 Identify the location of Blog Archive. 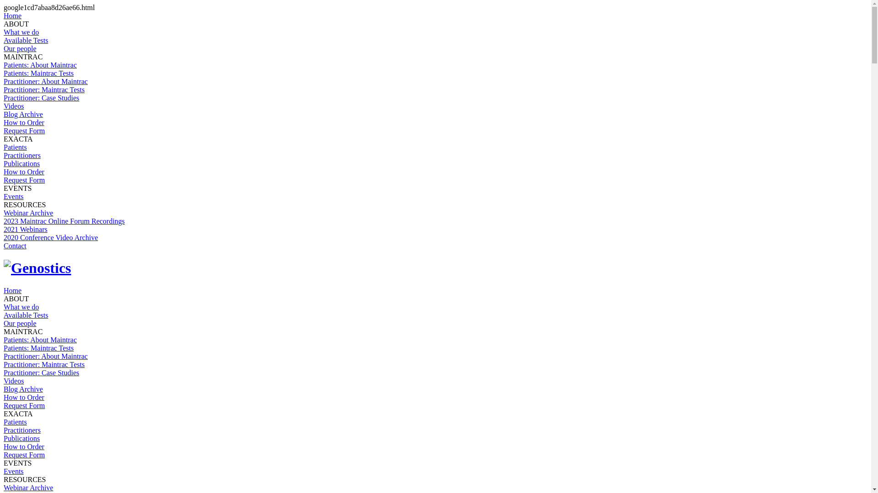
(23, 389).